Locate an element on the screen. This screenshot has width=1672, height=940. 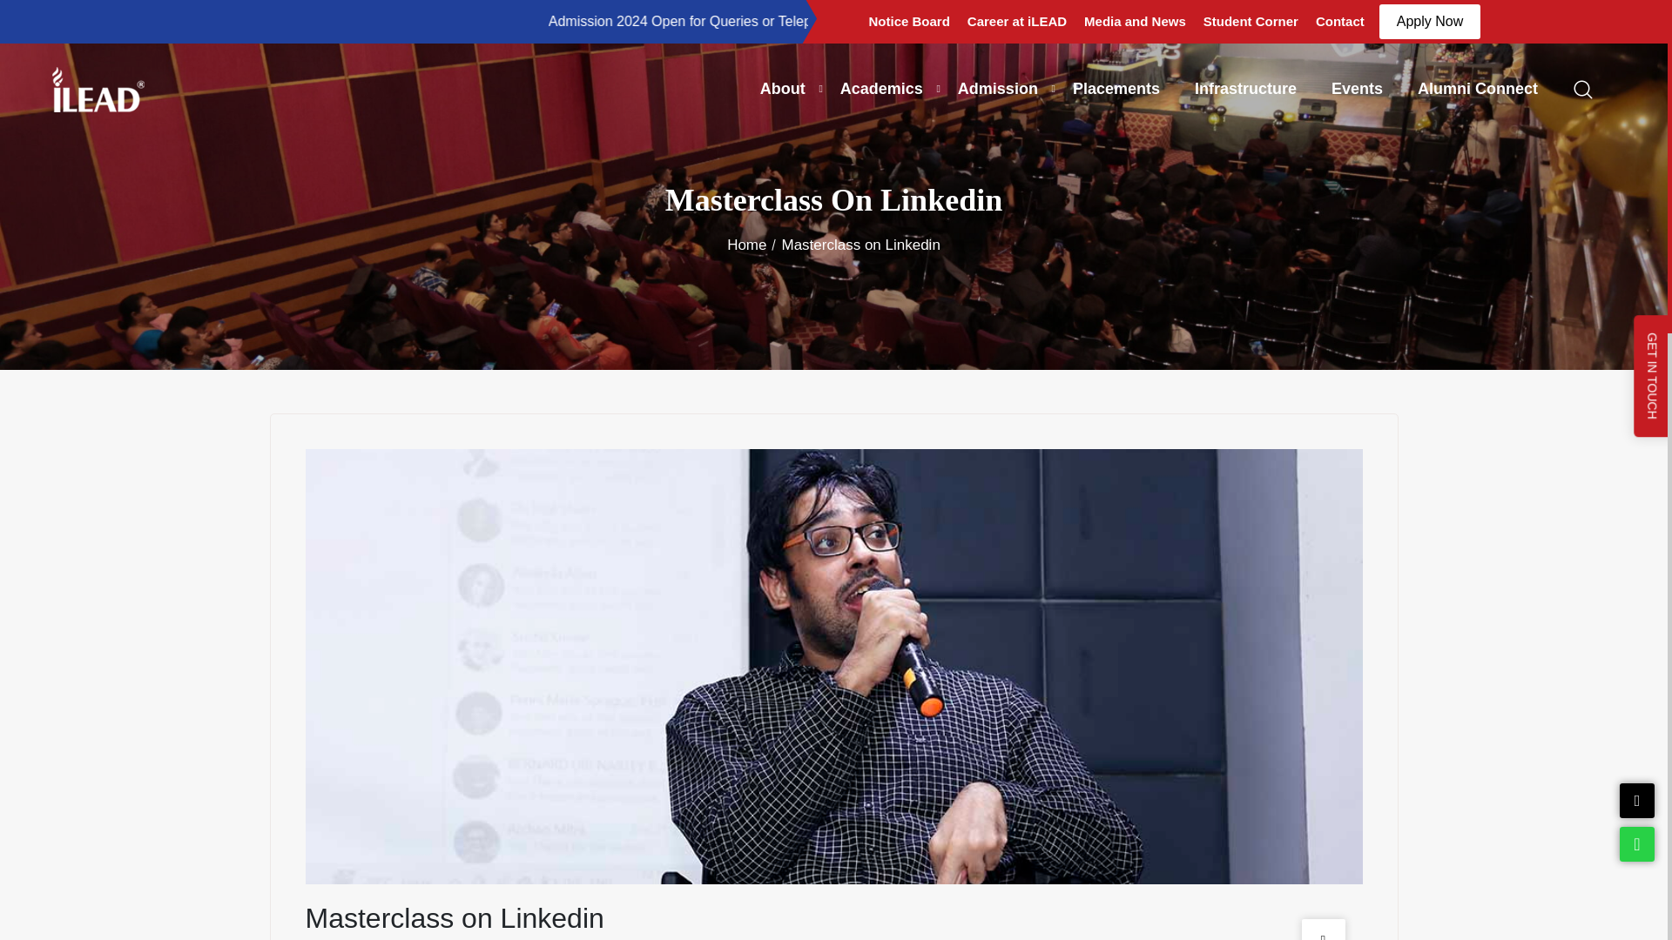
Contact is located at coordinates (1339, 21).